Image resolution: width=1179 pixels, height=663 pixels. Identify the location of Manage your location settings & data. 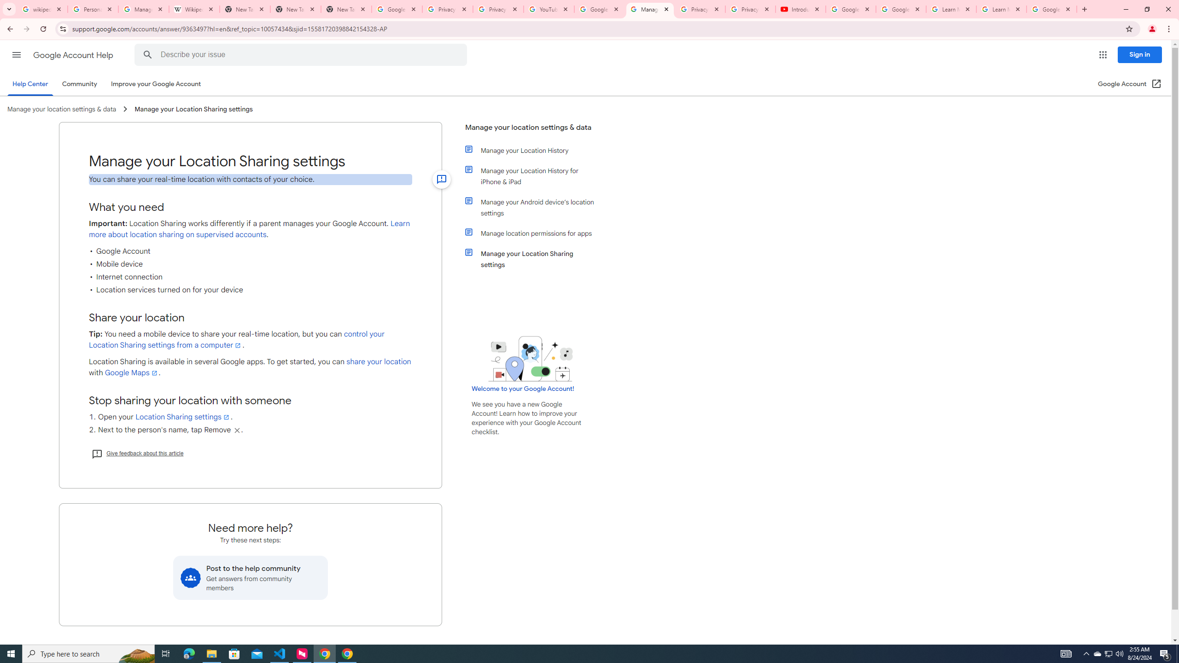
(531, 131).